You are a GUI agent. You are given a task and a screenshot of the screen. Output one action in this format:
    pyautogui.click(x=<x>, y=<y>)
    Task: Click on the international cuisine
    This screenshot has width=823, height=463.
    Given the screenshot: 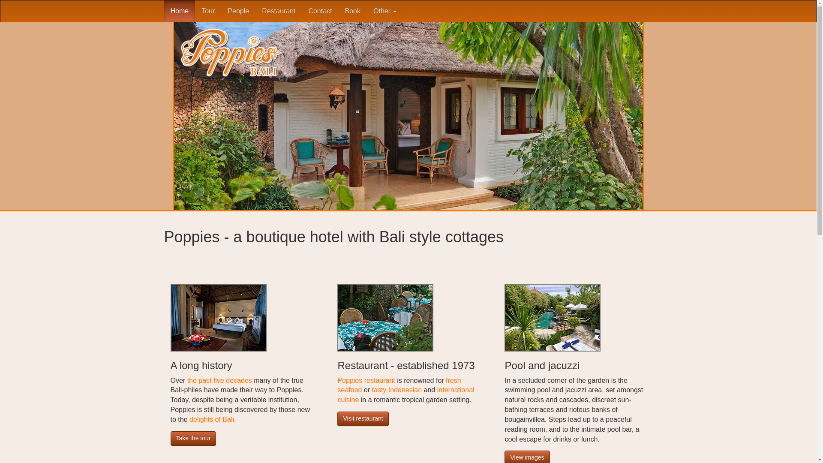 What is the action you would take?
    pyautogui.click(x=405, y=394)
    